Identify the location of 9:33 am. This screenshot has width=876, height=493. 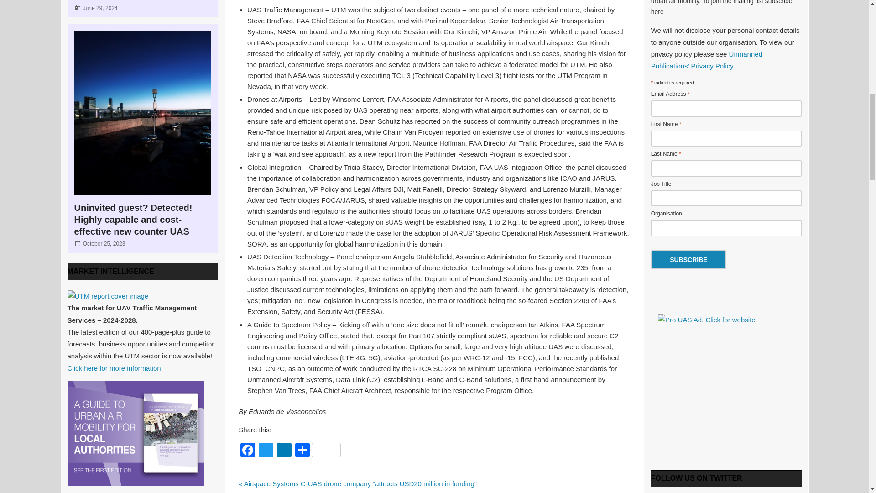
(104, 244).